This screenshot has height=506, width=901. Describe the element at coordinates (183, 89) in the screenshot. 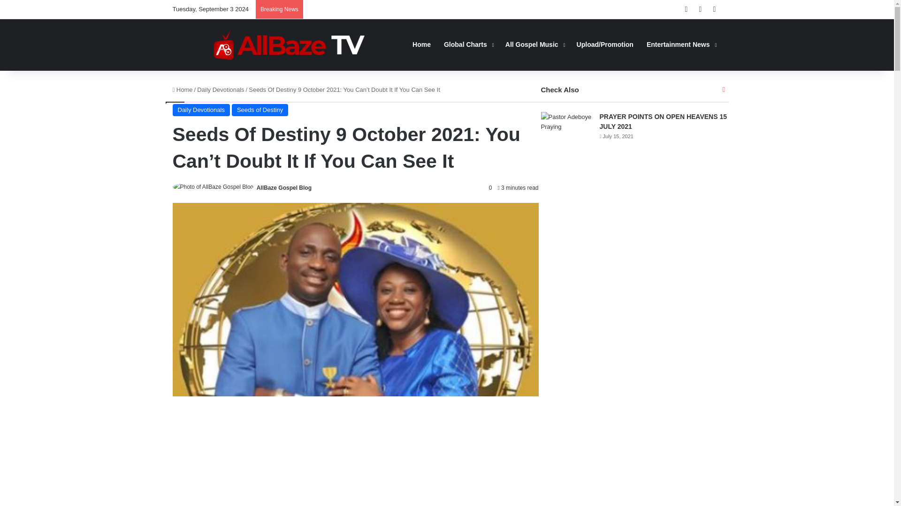

I see `Home` at that location.